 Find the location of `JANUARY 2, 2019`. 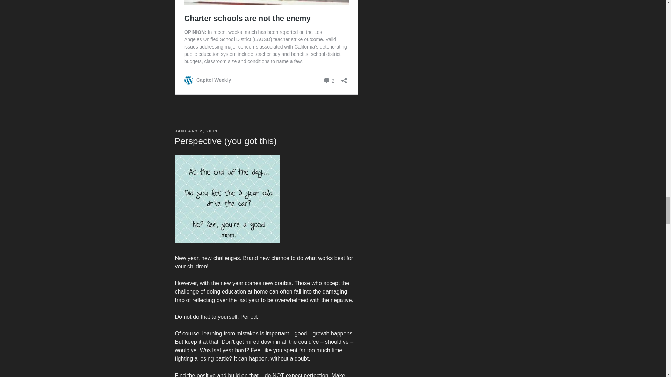

JANUARY 2, 2019 is located at coordinates (196, 131).